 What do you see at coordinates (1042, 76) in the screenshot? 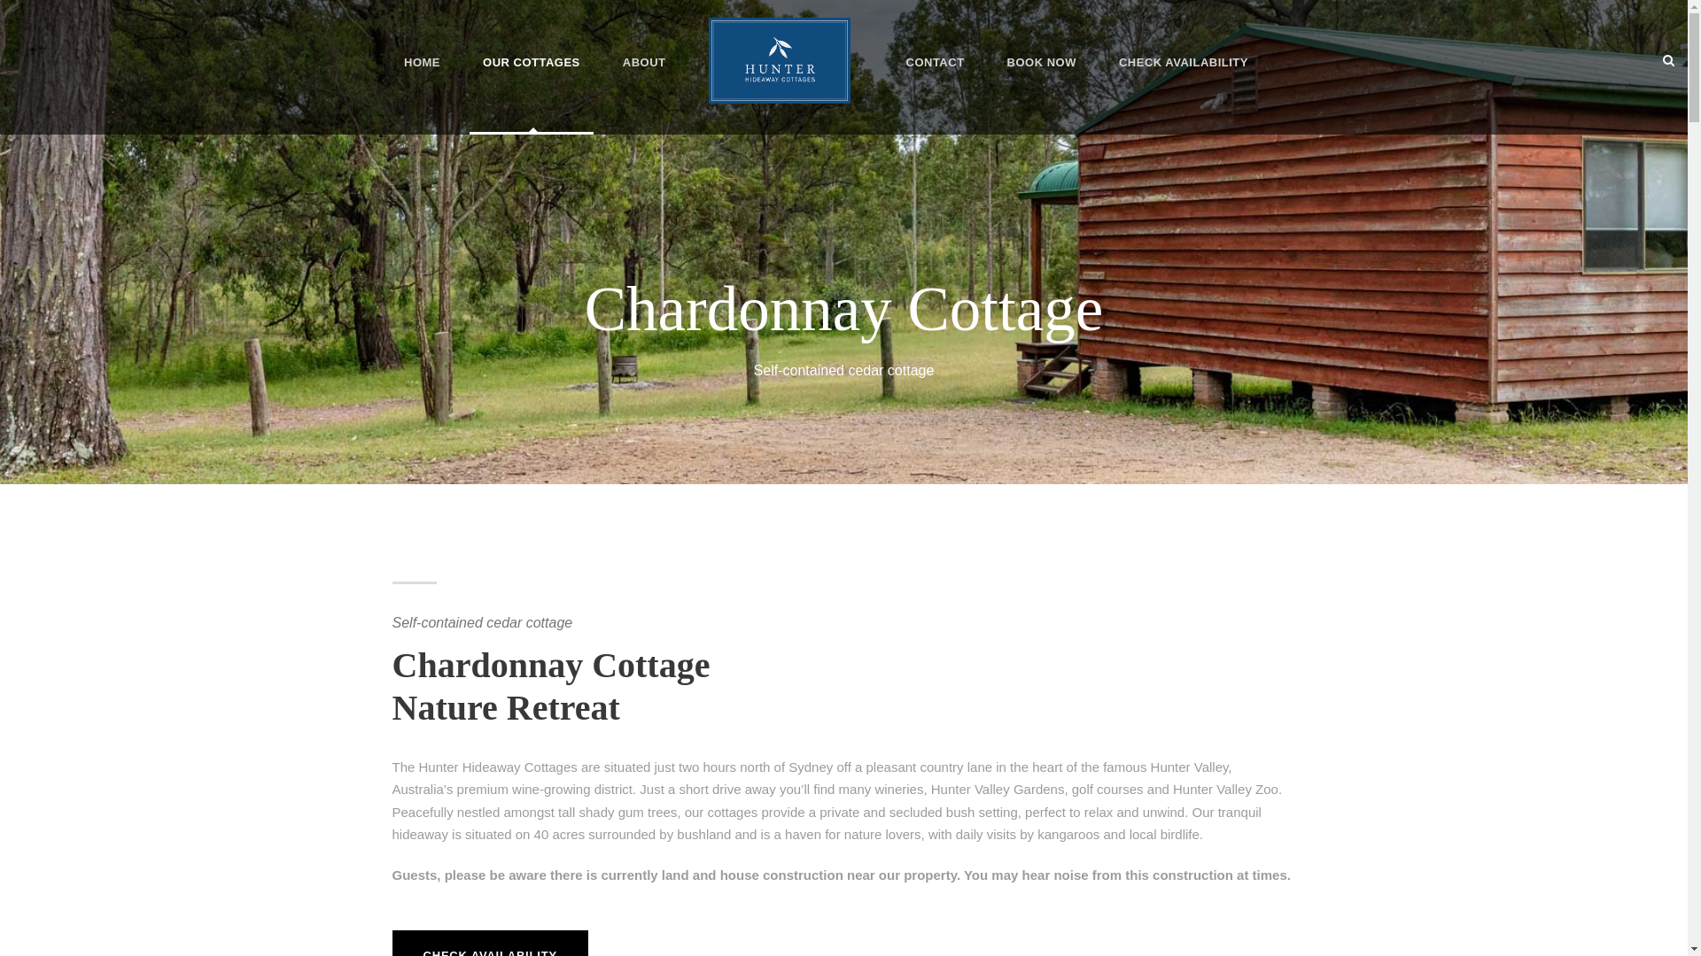
I see `BOOK NOW` at bounding box center [1042, 76].